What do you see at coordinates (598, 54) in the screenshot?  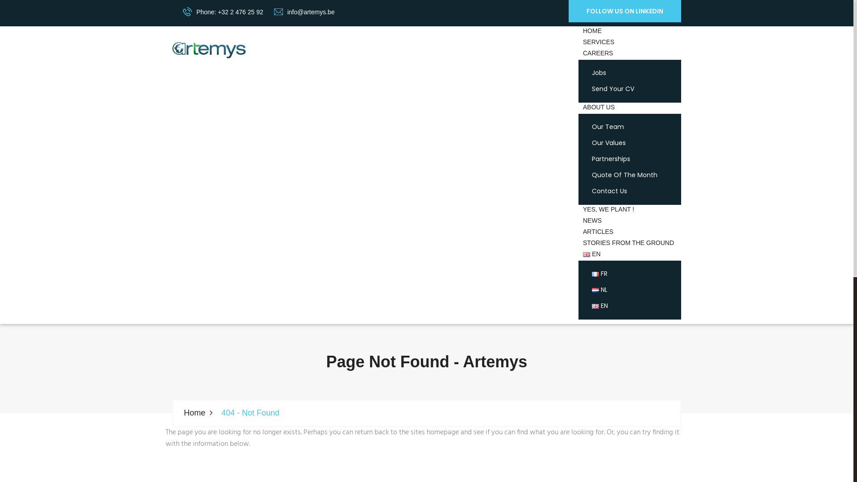 I see `CAREERS` at bounding box center [598, 54].